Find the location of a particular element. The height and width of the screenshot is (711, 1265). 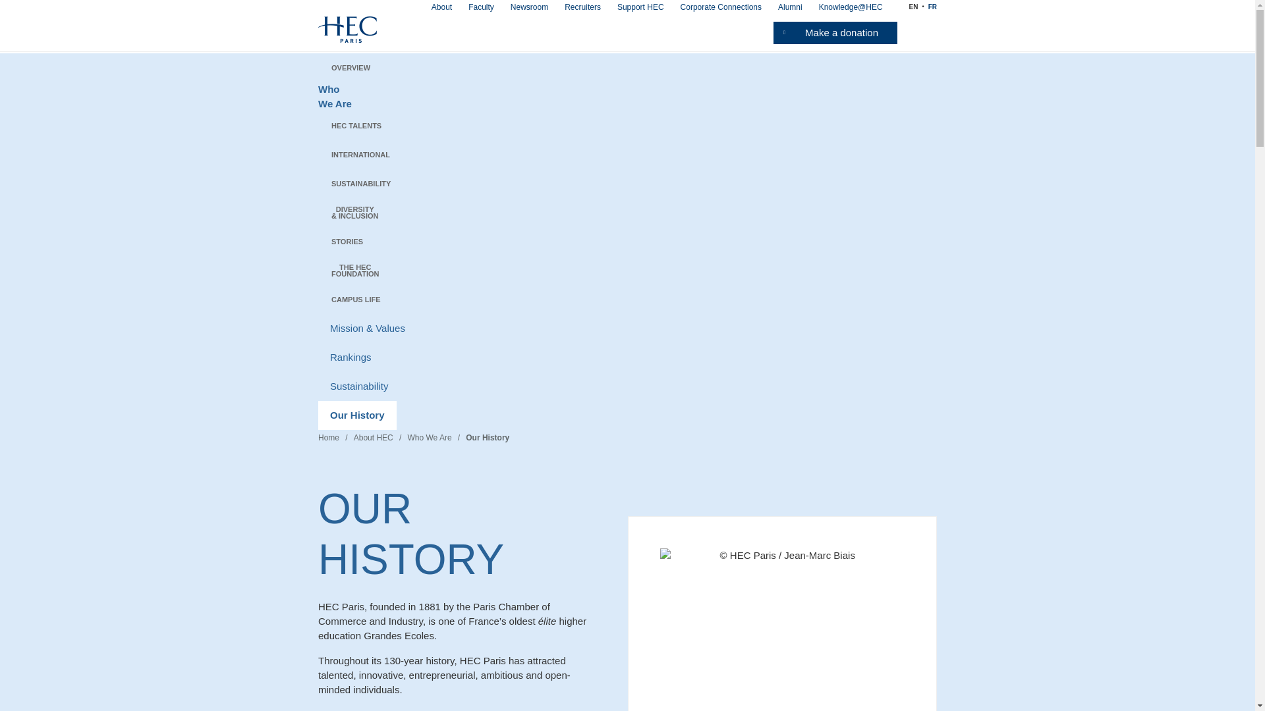

Make a donation is located at coordinates (835, 33).